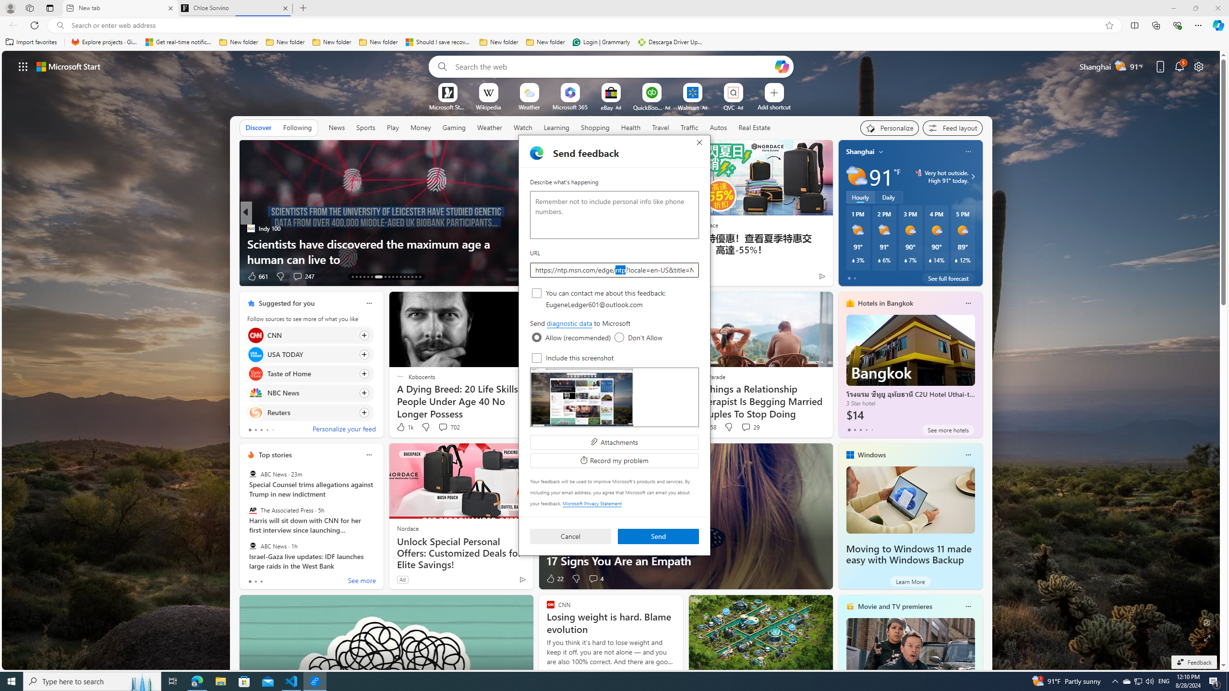 The width and height of the screenshot is (1229, 691). Describe the element at coordinates (490, 128) in the screenshot. I see `Learning` at that location.